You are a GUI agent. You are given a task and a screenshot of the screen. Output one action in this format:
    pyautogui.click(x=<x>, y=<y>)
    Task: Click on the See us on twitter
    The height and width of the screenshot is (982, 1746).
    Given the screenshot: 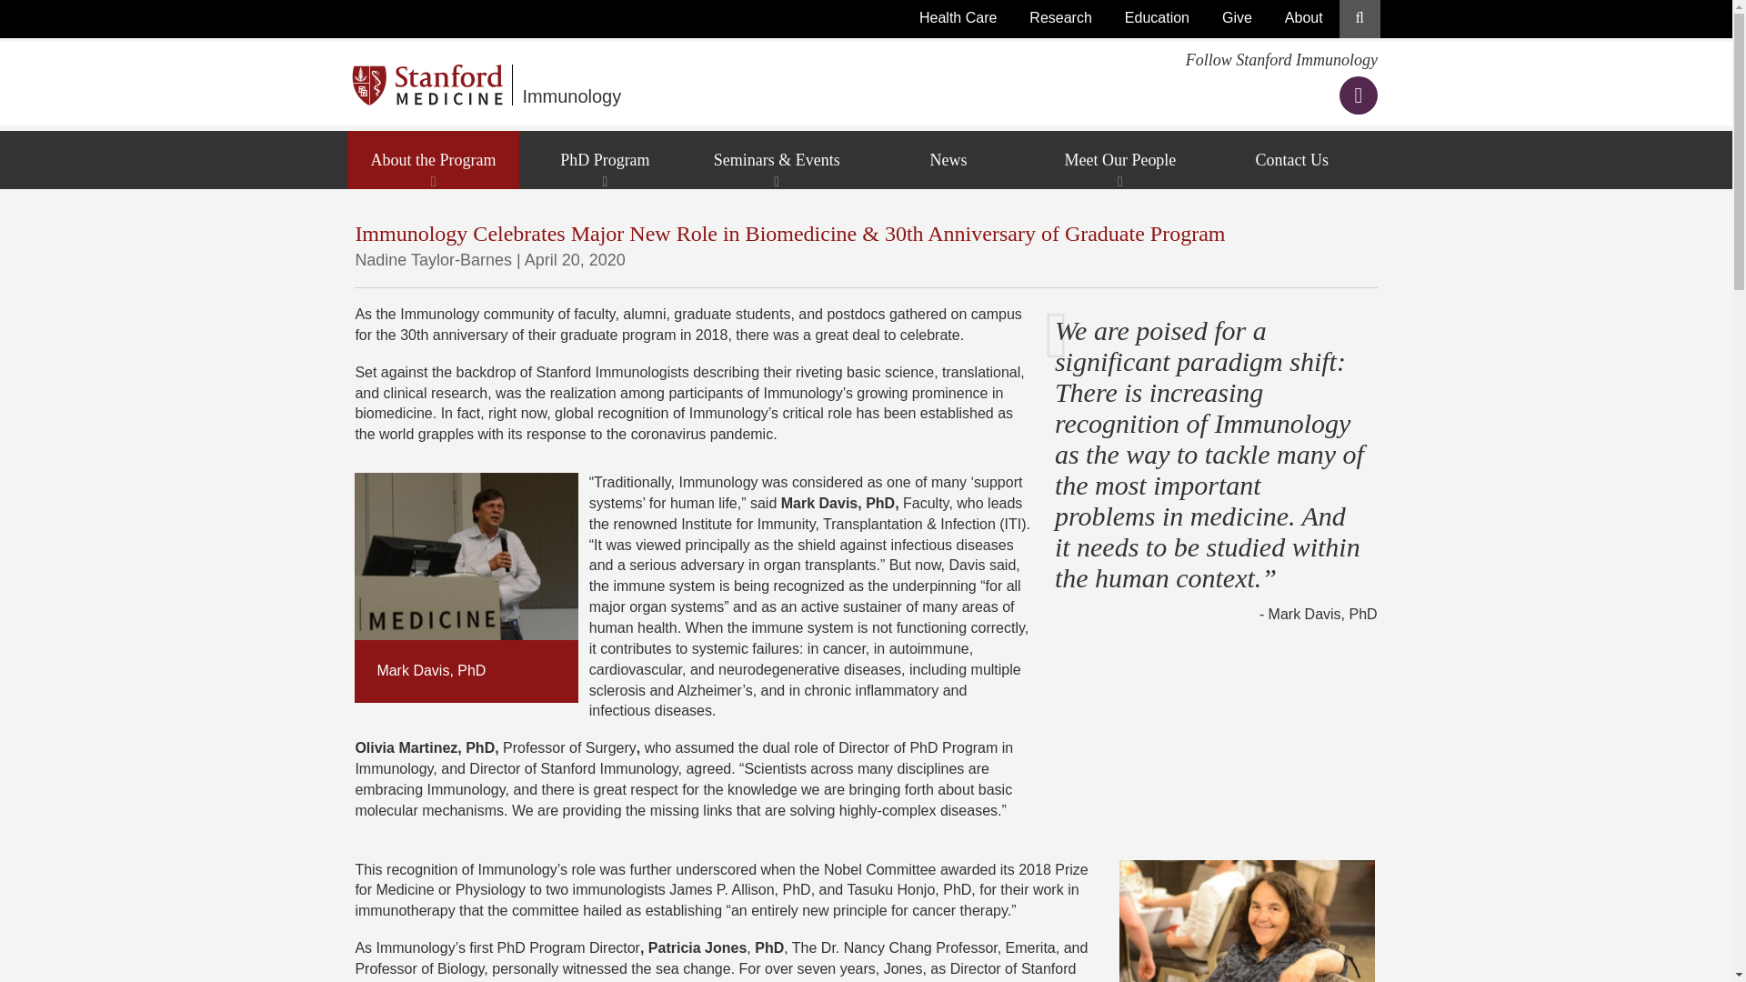 What is the action you would take?
    pyautogui.click(x=1358, y=97)
    